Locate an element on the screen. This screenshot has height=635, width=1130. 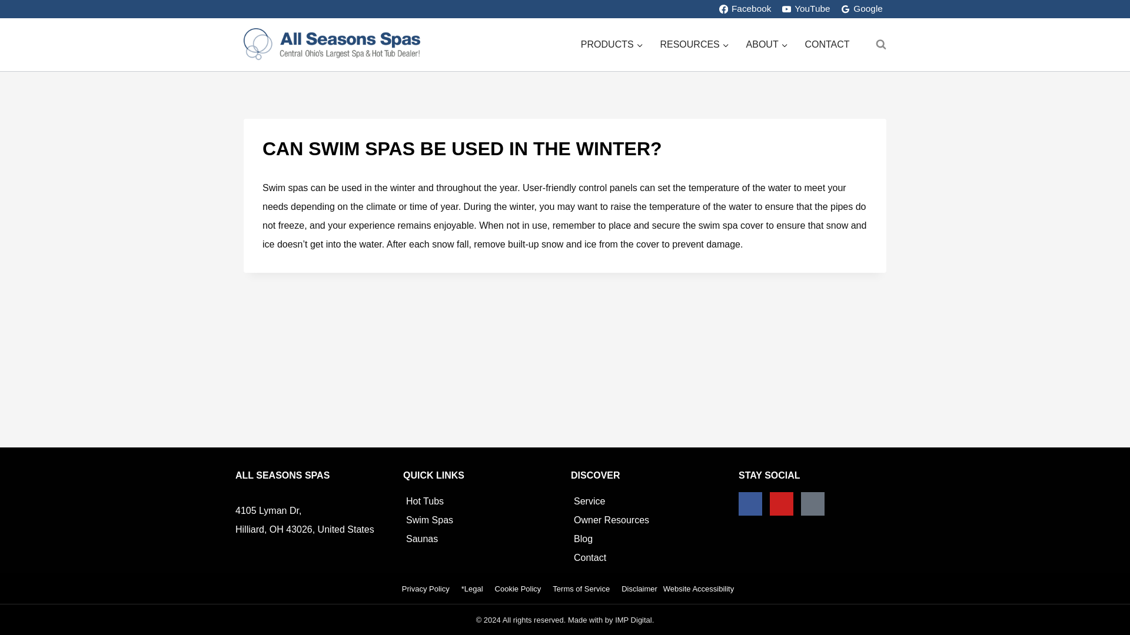
Service is located at coordinates (589, 501).